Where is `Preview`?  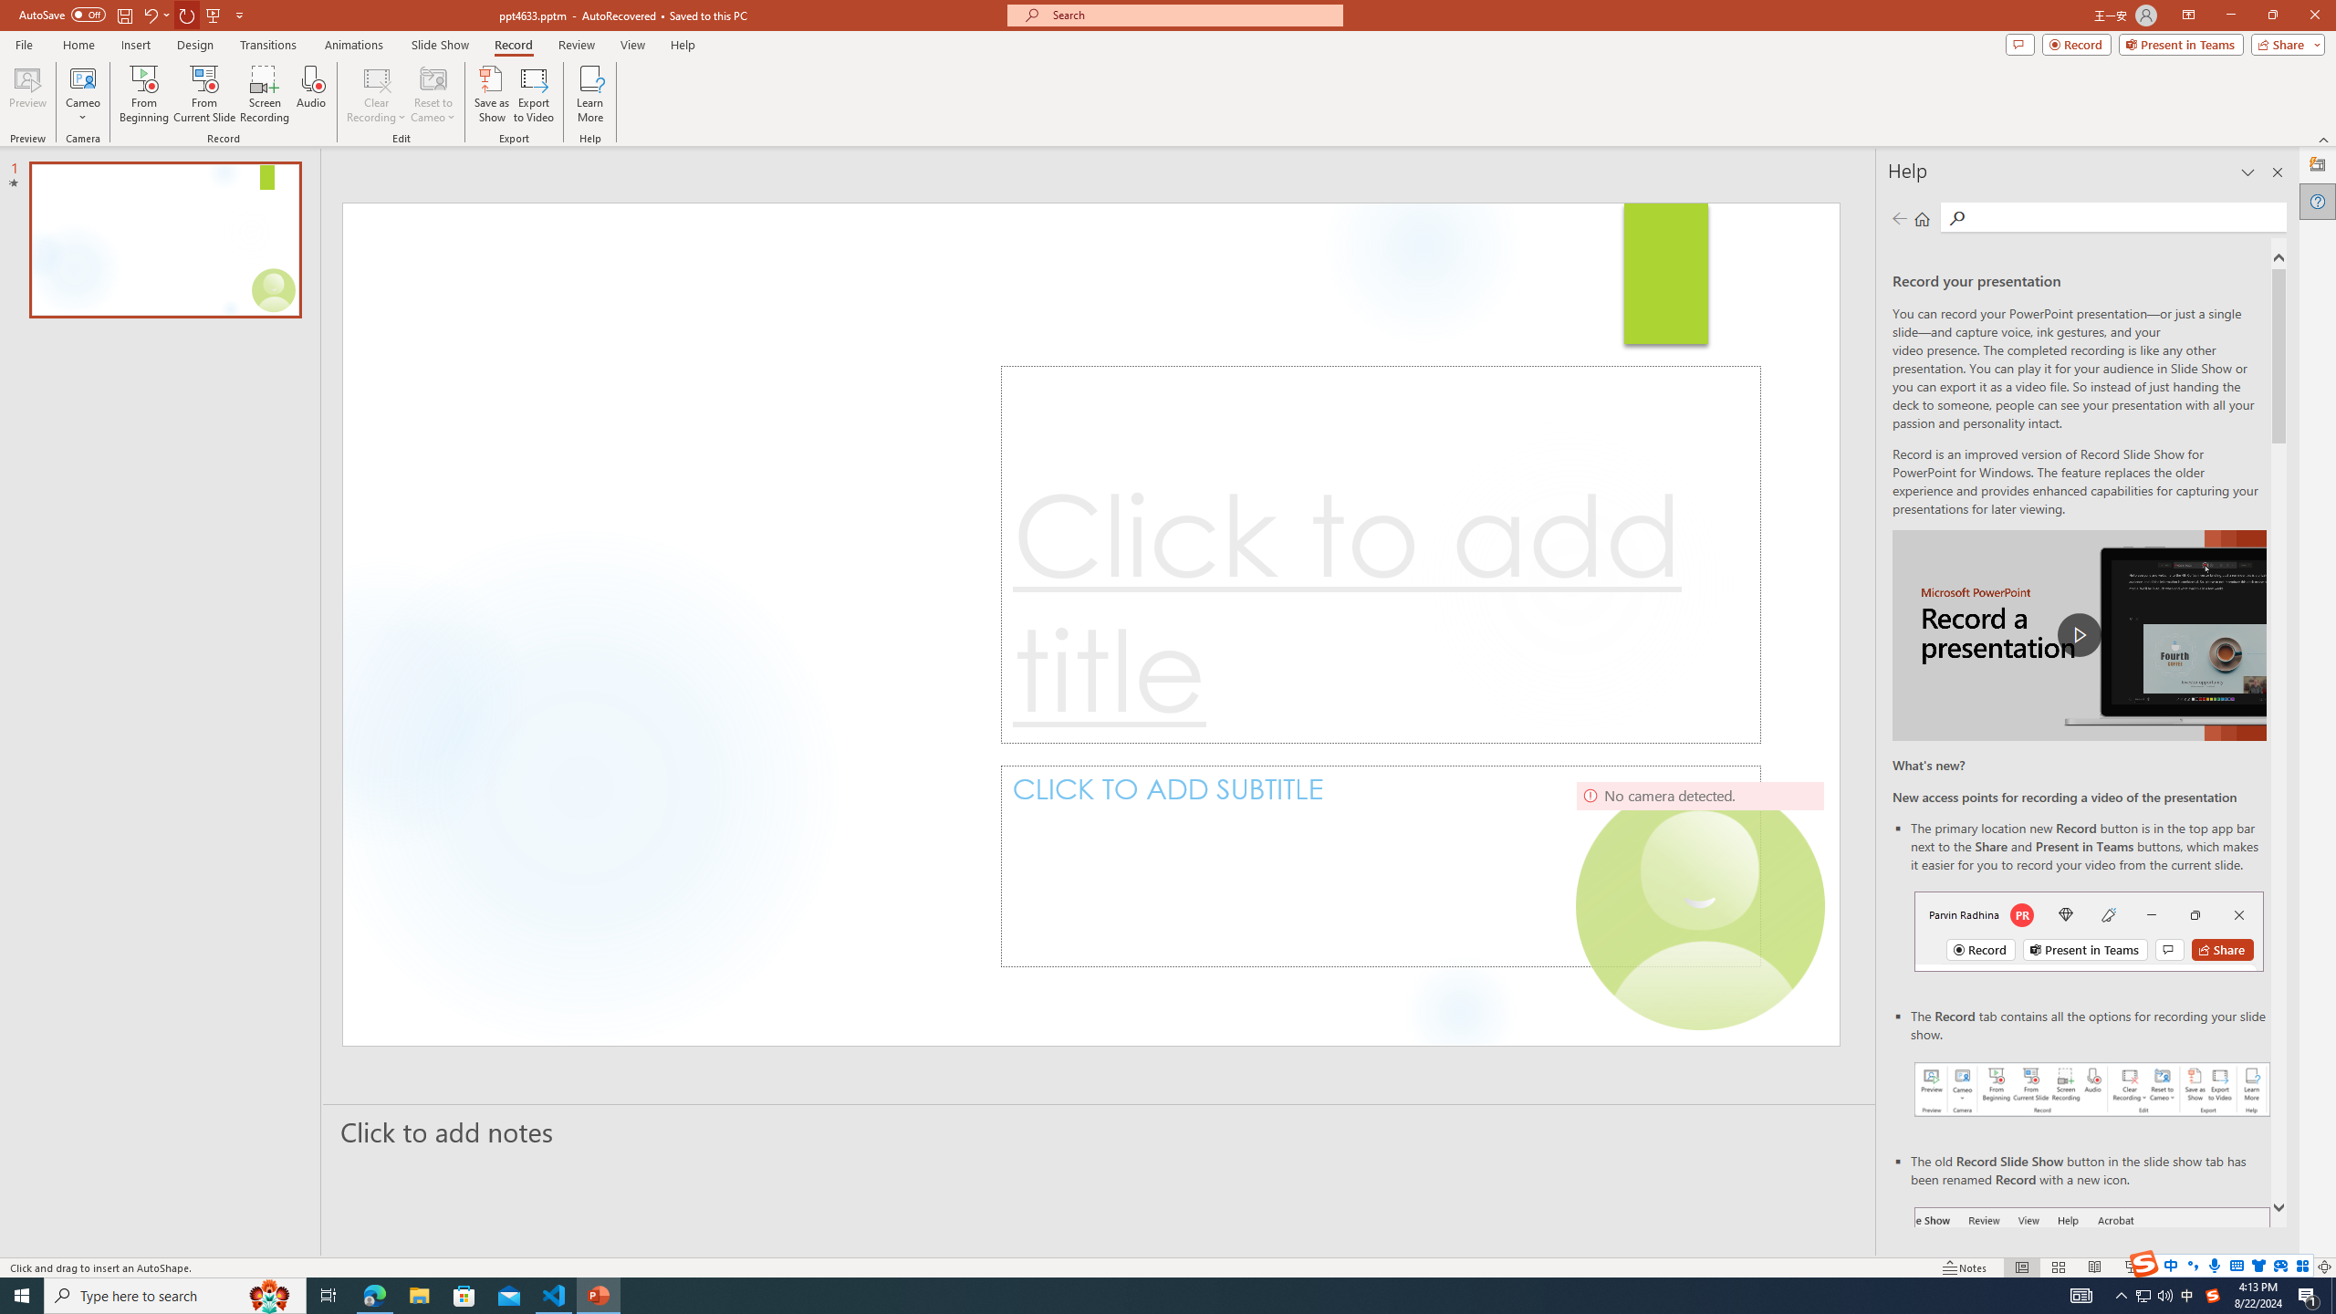
Preview is located at coordinates (27, 94).